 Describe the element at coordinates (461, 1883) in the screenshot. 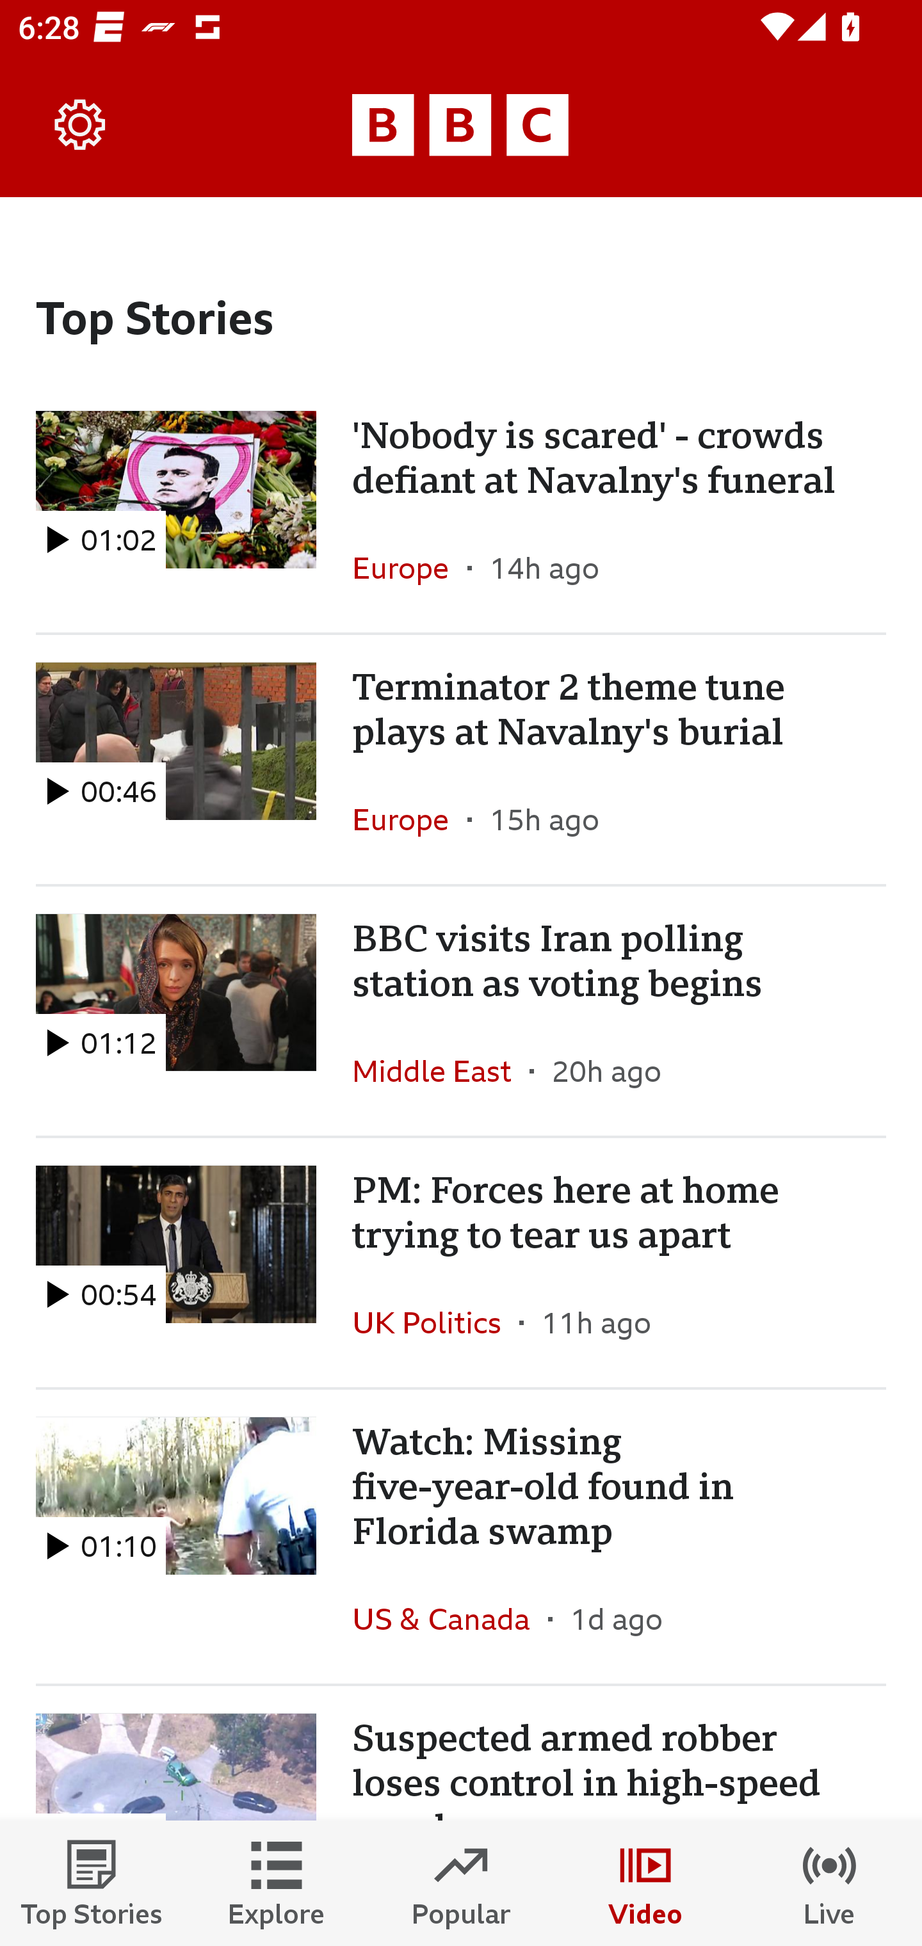

I see `Popular` at that location.